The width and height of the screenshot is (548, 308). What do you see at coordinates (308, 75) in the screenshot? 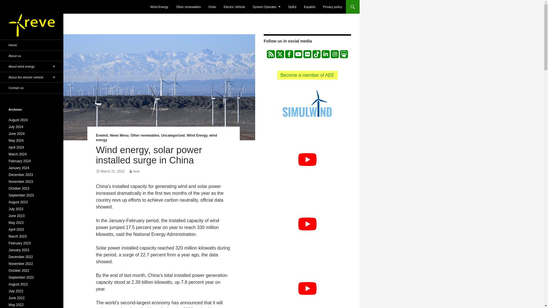
I see `Become a member of AEE` at bounding box center [308, 75].